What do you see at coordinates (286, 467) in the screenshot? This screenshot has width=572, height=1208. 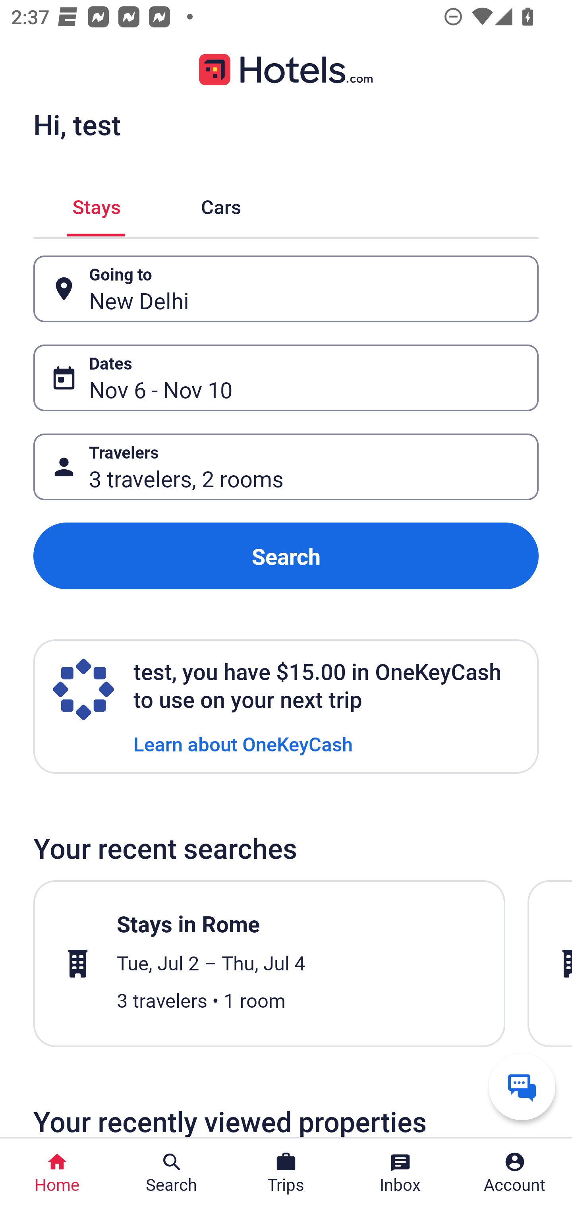 I see `Travelers Button 3 travelers, 2 rooms` at bounding box center [286, 467].